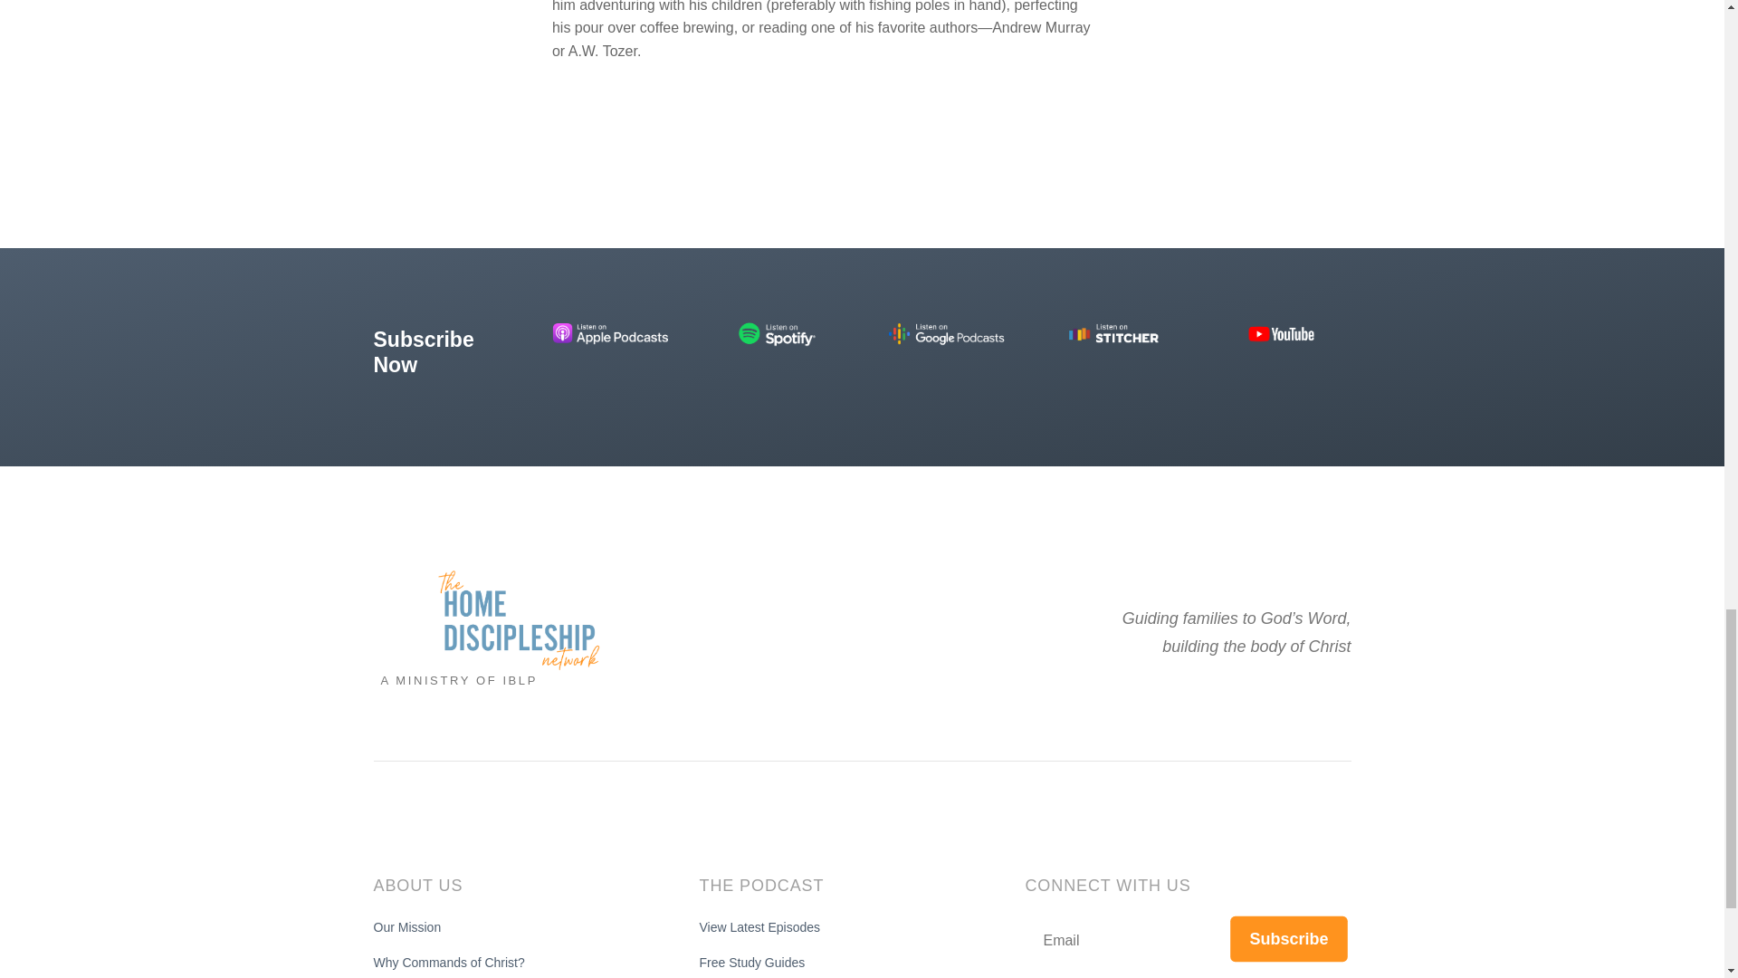 The image size is (1738, 978). What do you see at coordinates (778, 333) in the screenshot?
I see `spotify-badge-750` at bounding box center [778, 333].